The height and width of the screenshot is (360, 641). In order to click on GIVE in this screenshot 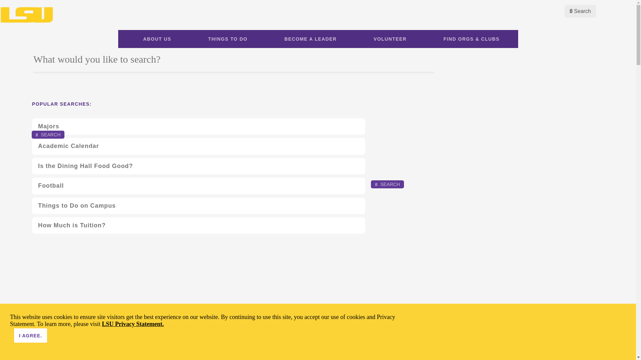, I will do `click(64, 107)`.